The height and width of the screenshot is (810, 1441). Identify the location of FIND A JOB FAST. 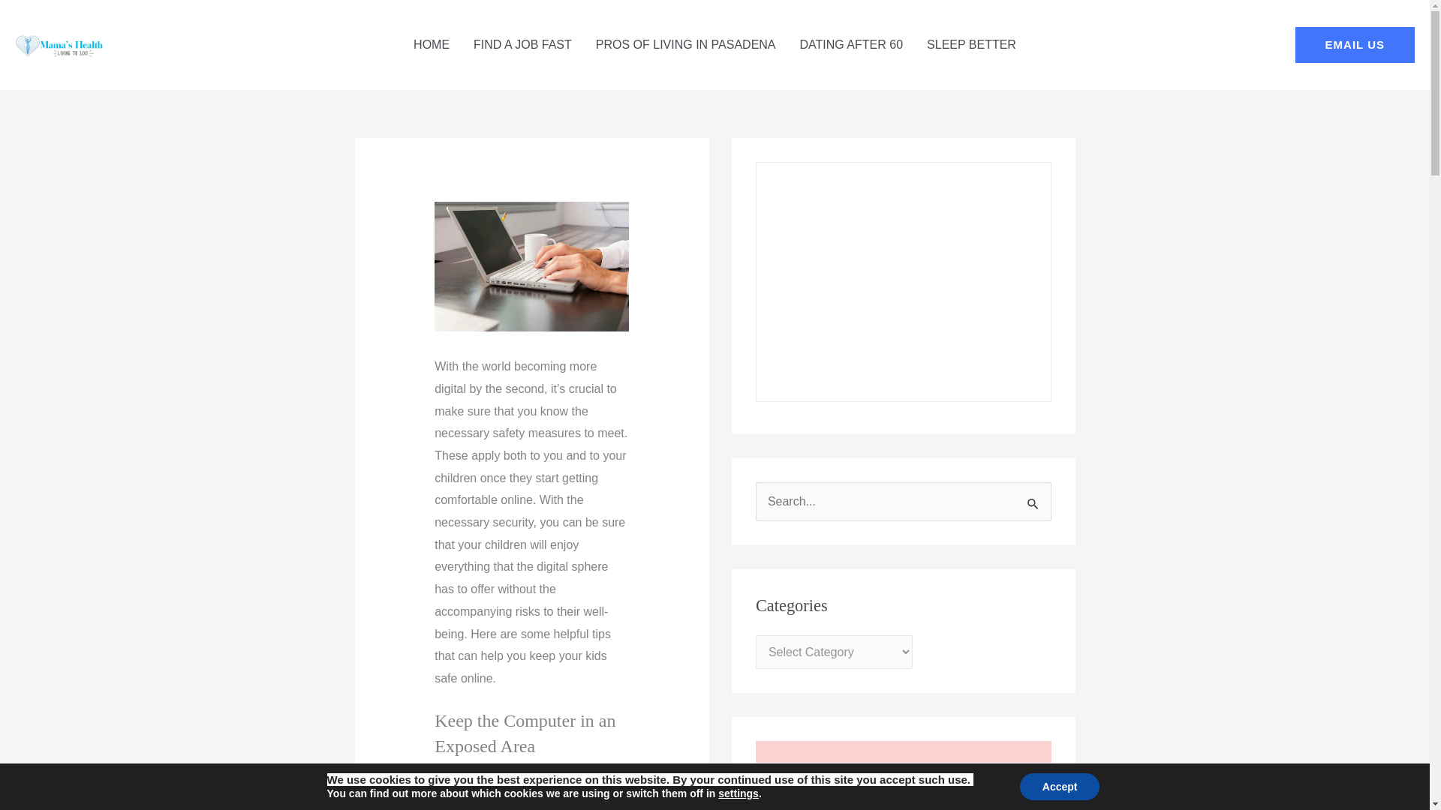
(522, 45).